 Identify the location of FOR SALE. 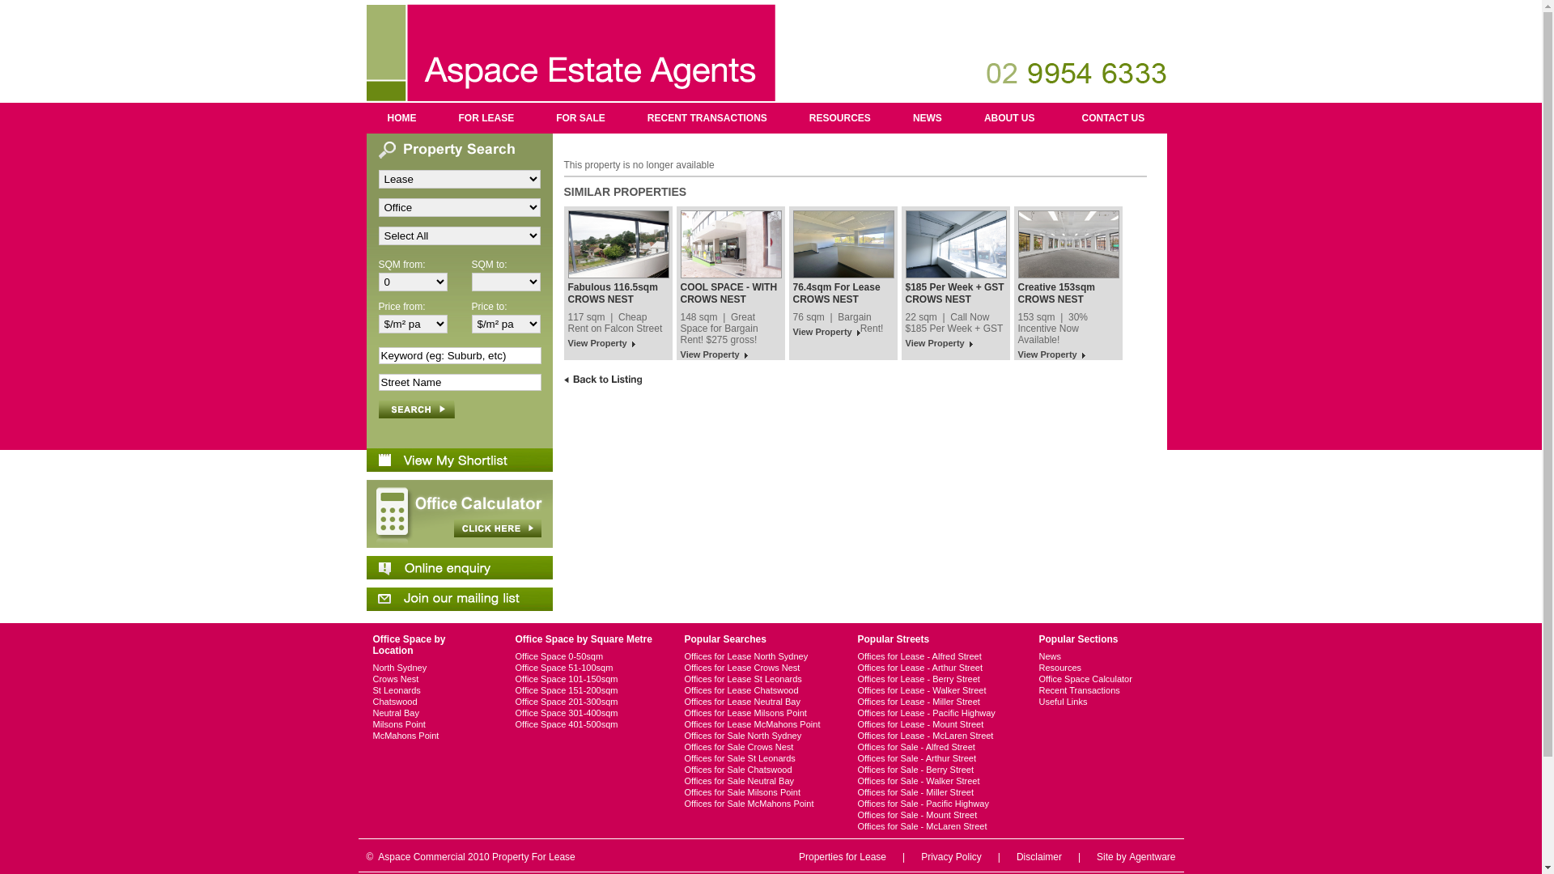
(581, 118).